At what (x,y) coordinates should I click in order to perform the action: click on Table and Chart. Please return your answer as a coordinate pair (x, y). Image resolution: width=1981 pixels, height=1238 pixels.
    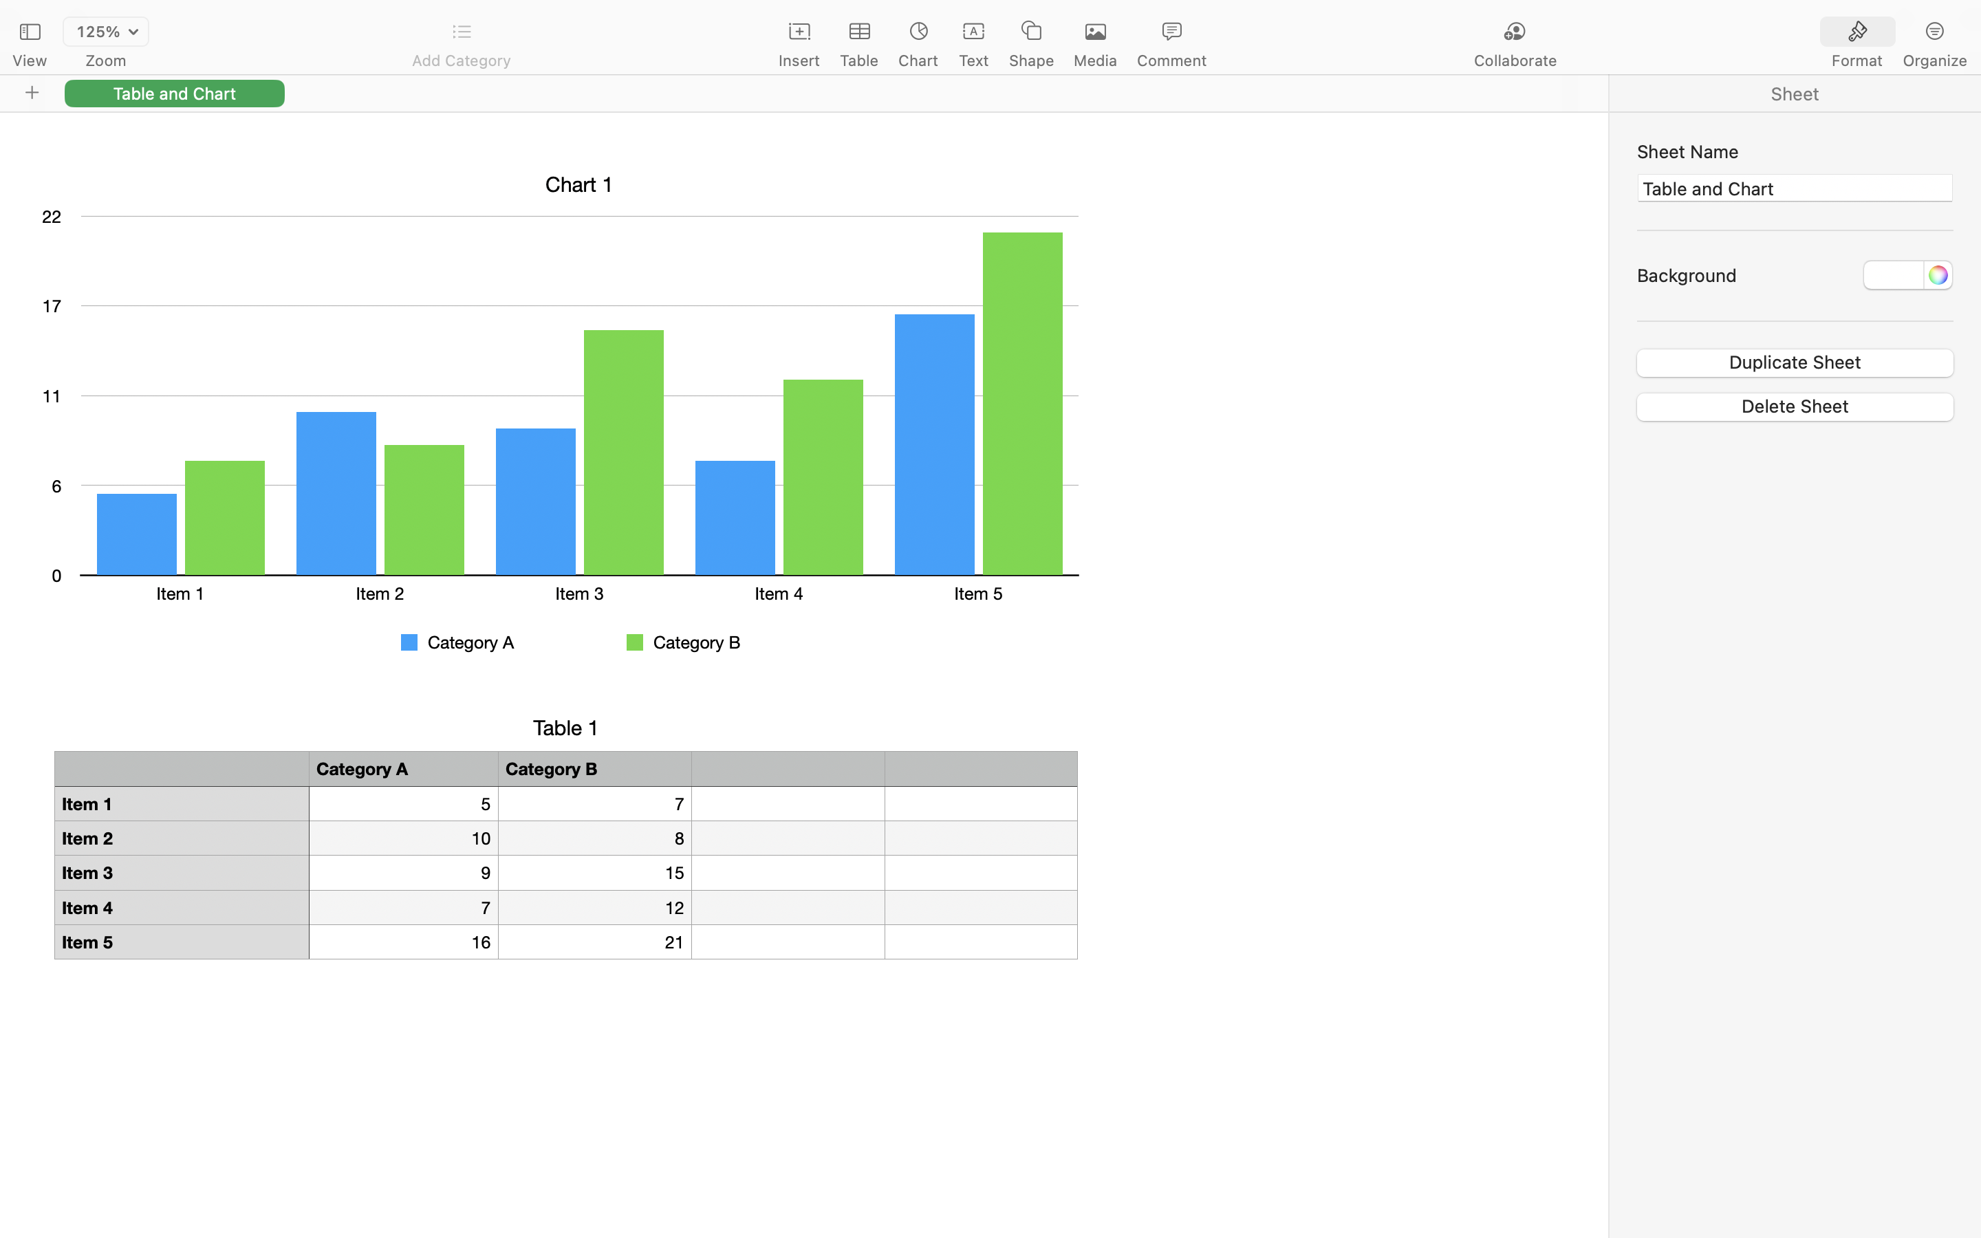
    Looking at the image, I should click on (175, 93).